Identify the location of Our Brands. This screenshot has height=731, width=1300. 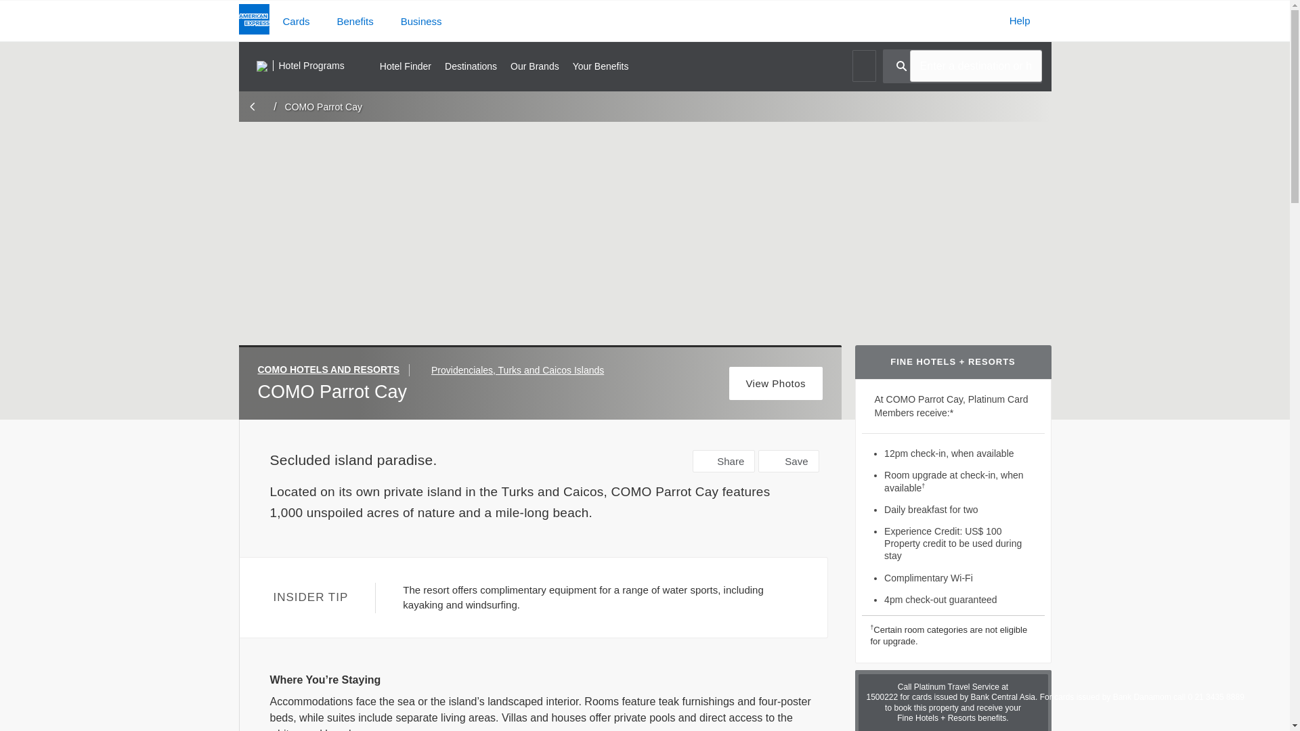
(535, 66).